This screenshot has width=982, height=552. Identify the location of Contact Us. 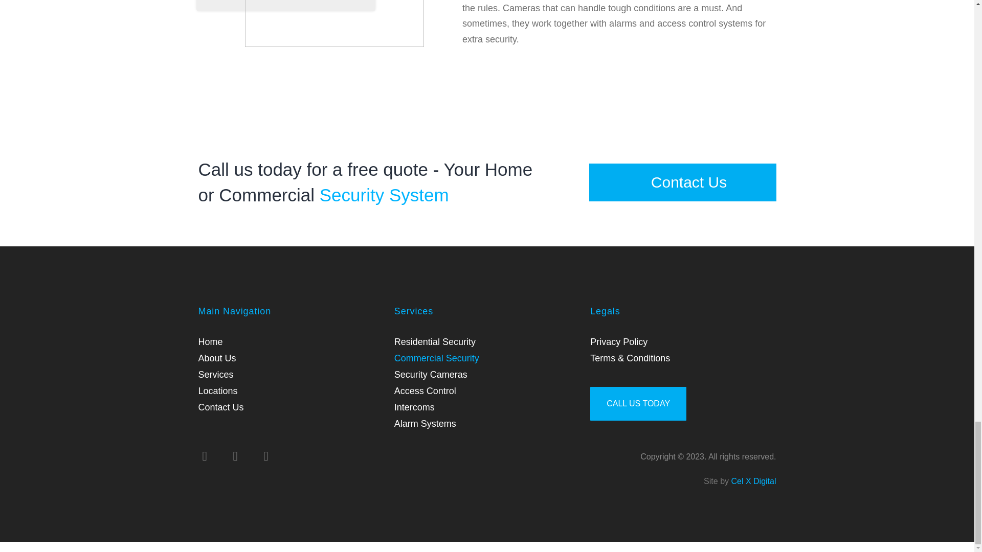
(683, 182).